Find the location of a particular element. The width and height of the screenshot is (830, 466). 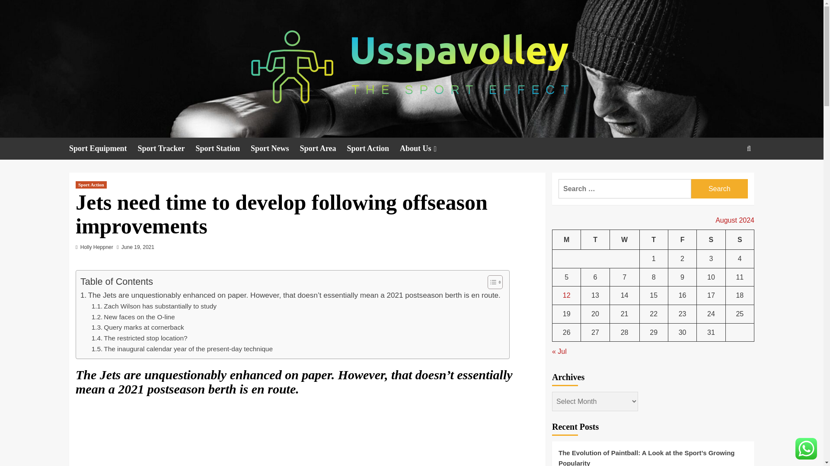

Sport Action is located at coordinates (373, 148).